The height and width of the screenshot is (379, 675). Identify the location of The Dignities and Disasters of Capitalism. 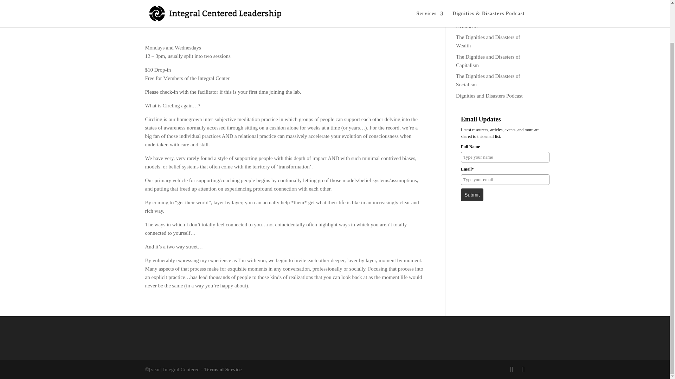
(488, 61).